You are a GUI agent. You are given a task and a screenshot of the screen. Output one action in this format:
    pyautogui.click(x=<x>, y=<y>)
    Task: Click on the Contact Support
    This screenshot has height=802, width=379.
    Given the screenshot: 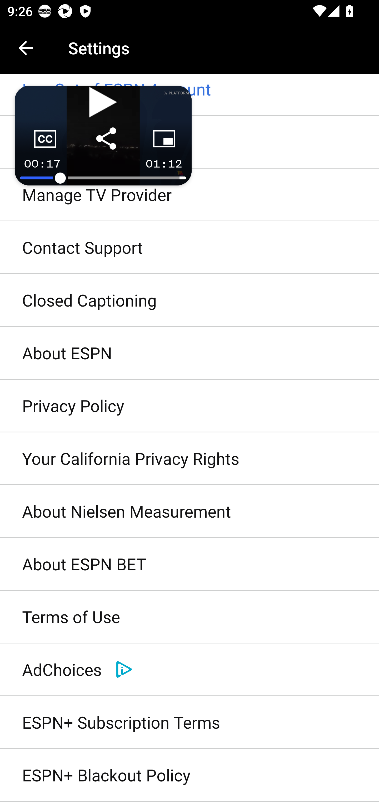 What is the action you would take?
    pyautogui.click(x=189, y=248)
    